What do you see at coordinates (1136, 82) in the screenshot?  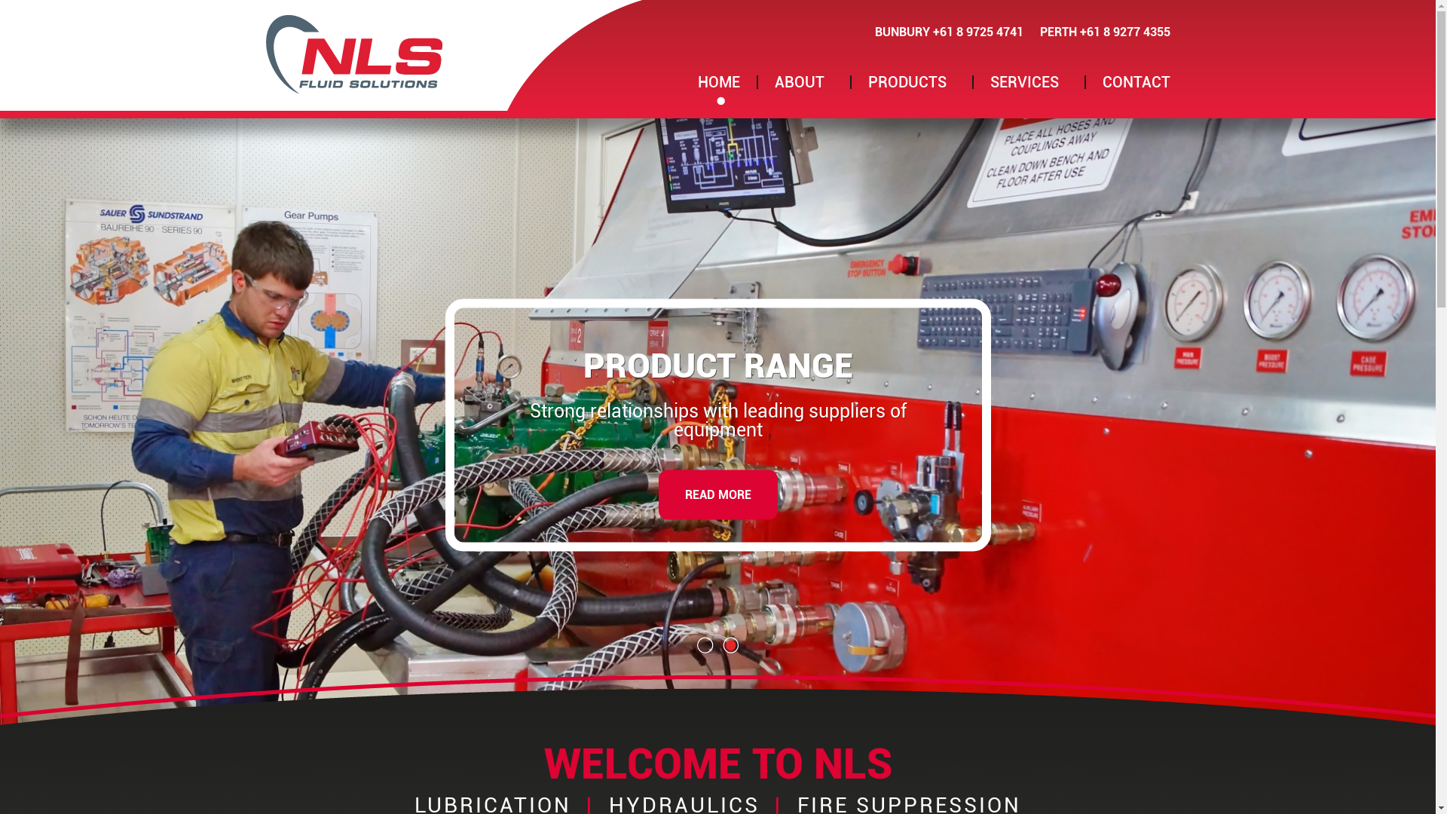 I see `CONTACT` at bounding box center [1136, 82].